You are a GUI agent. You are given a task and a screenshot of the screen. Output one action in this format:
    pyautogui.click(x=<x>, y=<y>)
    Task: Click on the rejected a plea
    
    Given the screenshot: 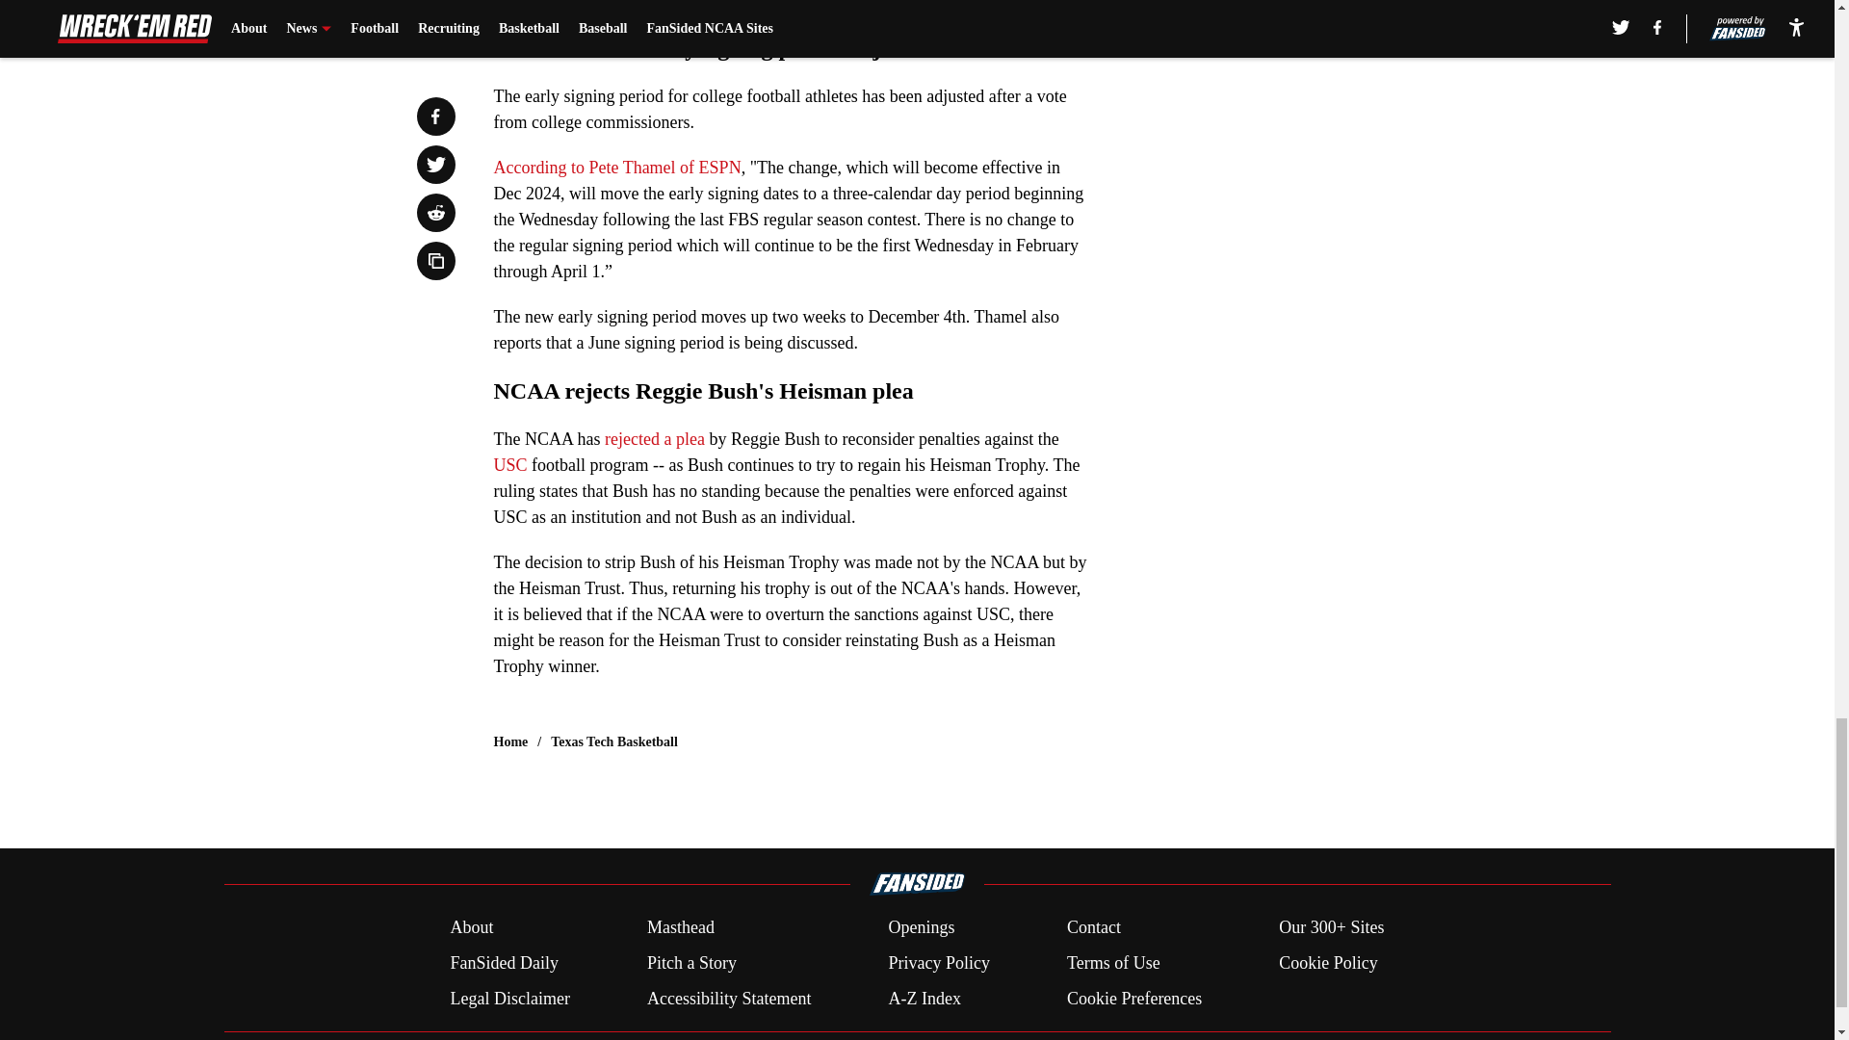 What is the action you would take?
    pyautogui.click(x=654, y=439)
    